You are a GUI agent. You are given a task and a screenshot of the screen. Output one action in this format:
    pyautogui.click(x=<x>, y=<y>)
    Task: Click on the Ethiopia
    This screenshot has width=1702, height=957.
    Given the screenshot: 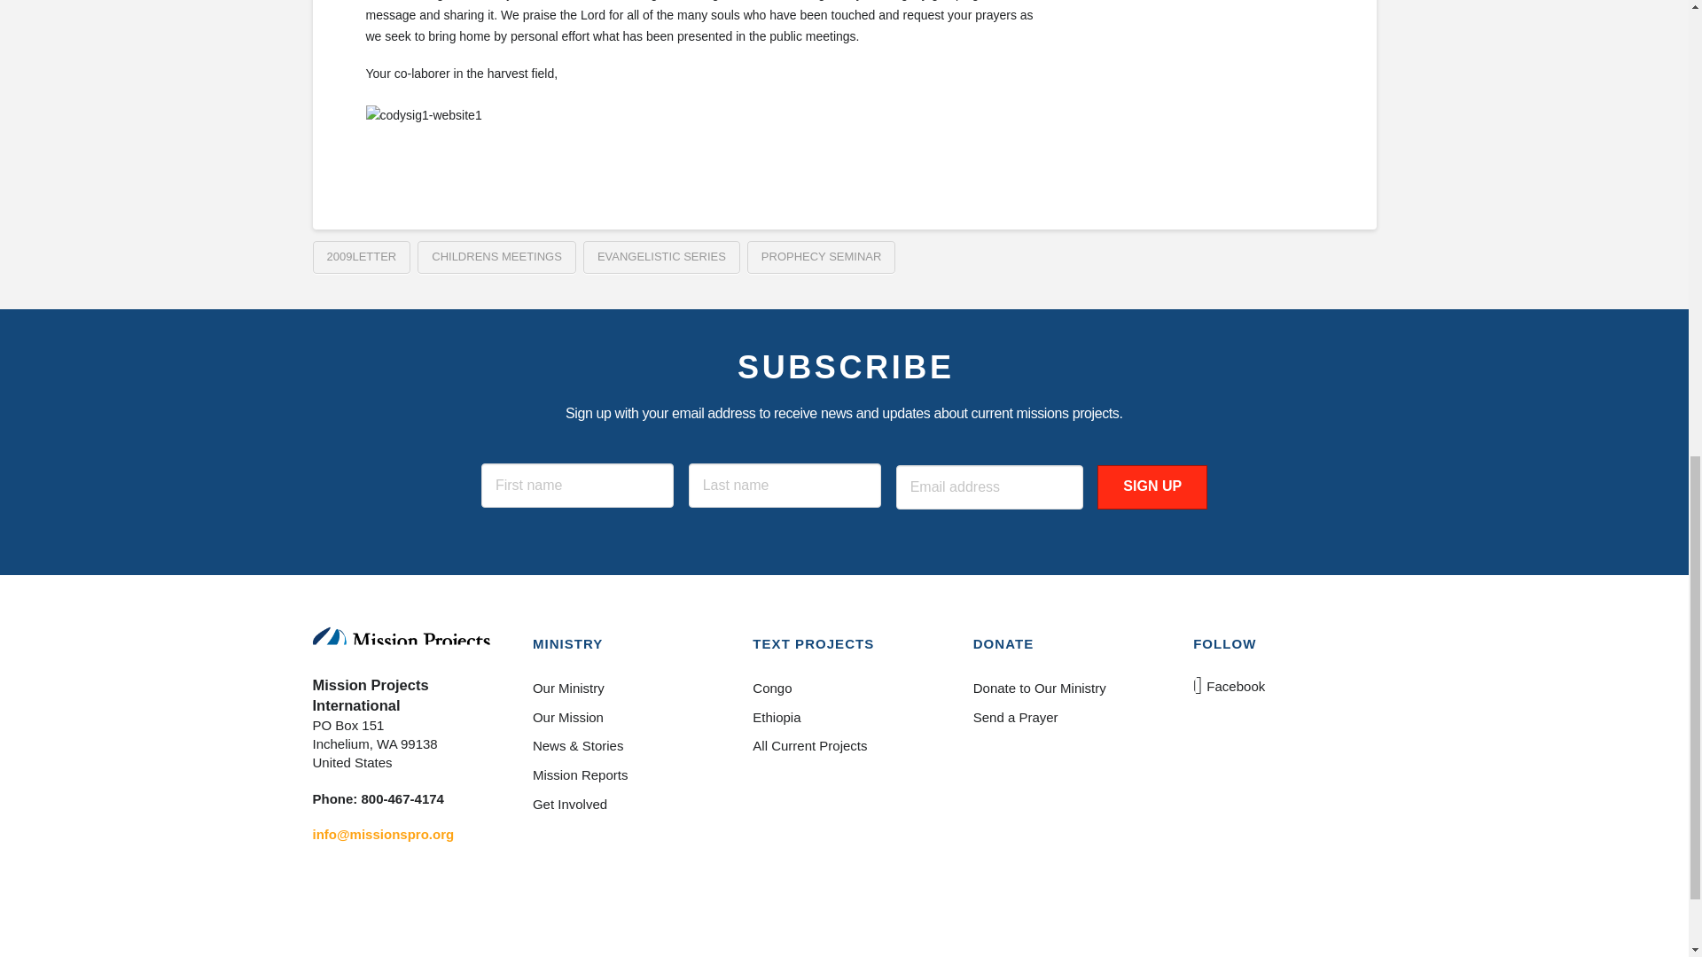 What is the action you would take?
    pyautogui.click(x=843, y=717)
    